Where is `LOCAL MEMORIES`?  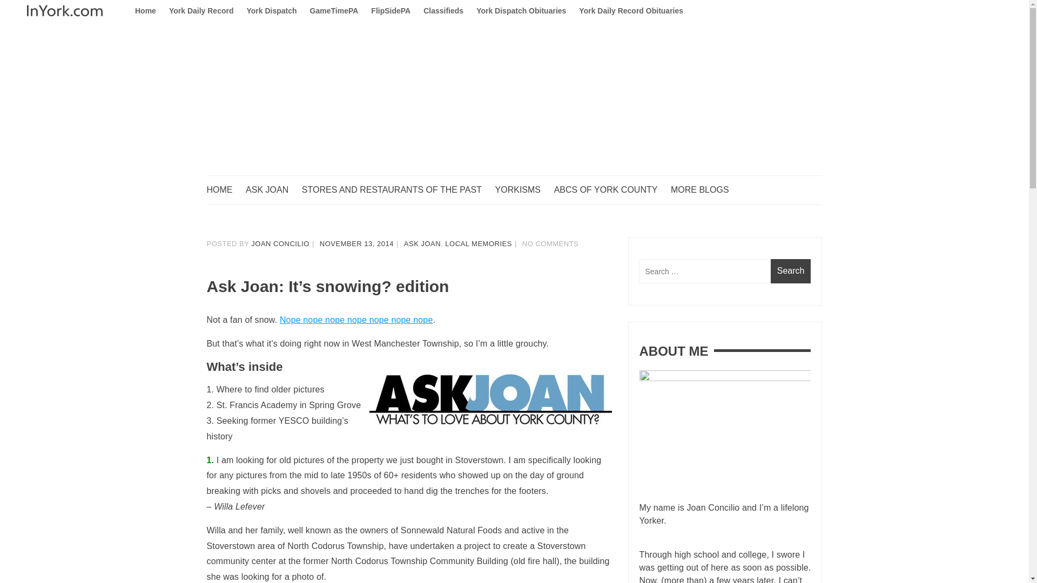 LOCAL MEMORIES is located at coordinates (479, 243).